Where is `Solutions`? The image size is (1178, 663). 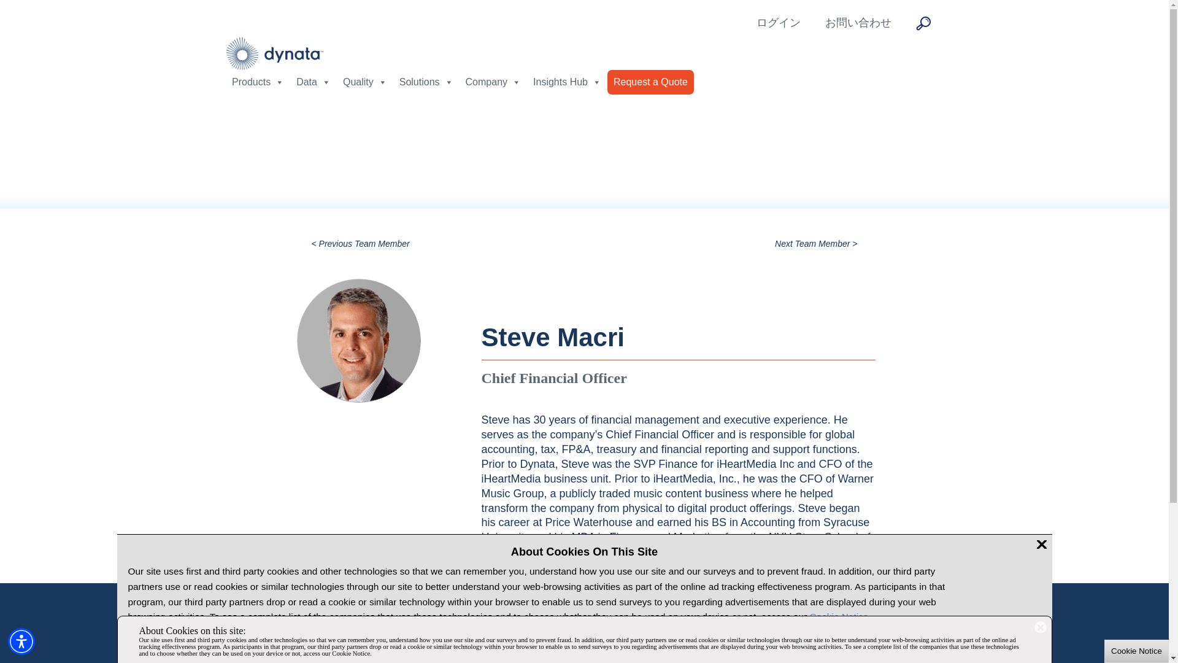
Solutions is located at coordinates (426, 82).